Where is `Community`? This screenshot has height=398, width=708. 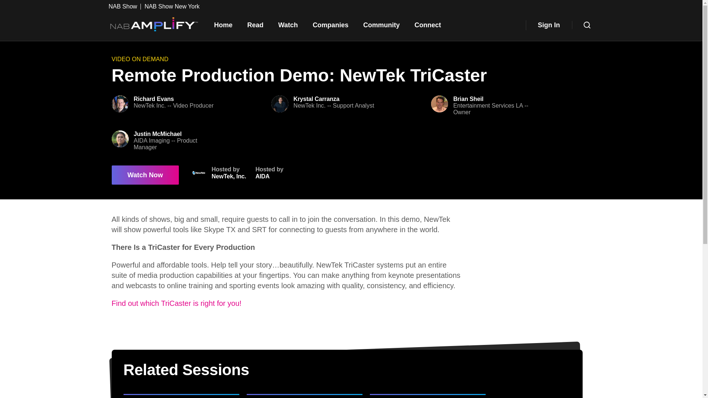
Community is located at coordinates (270, 173).